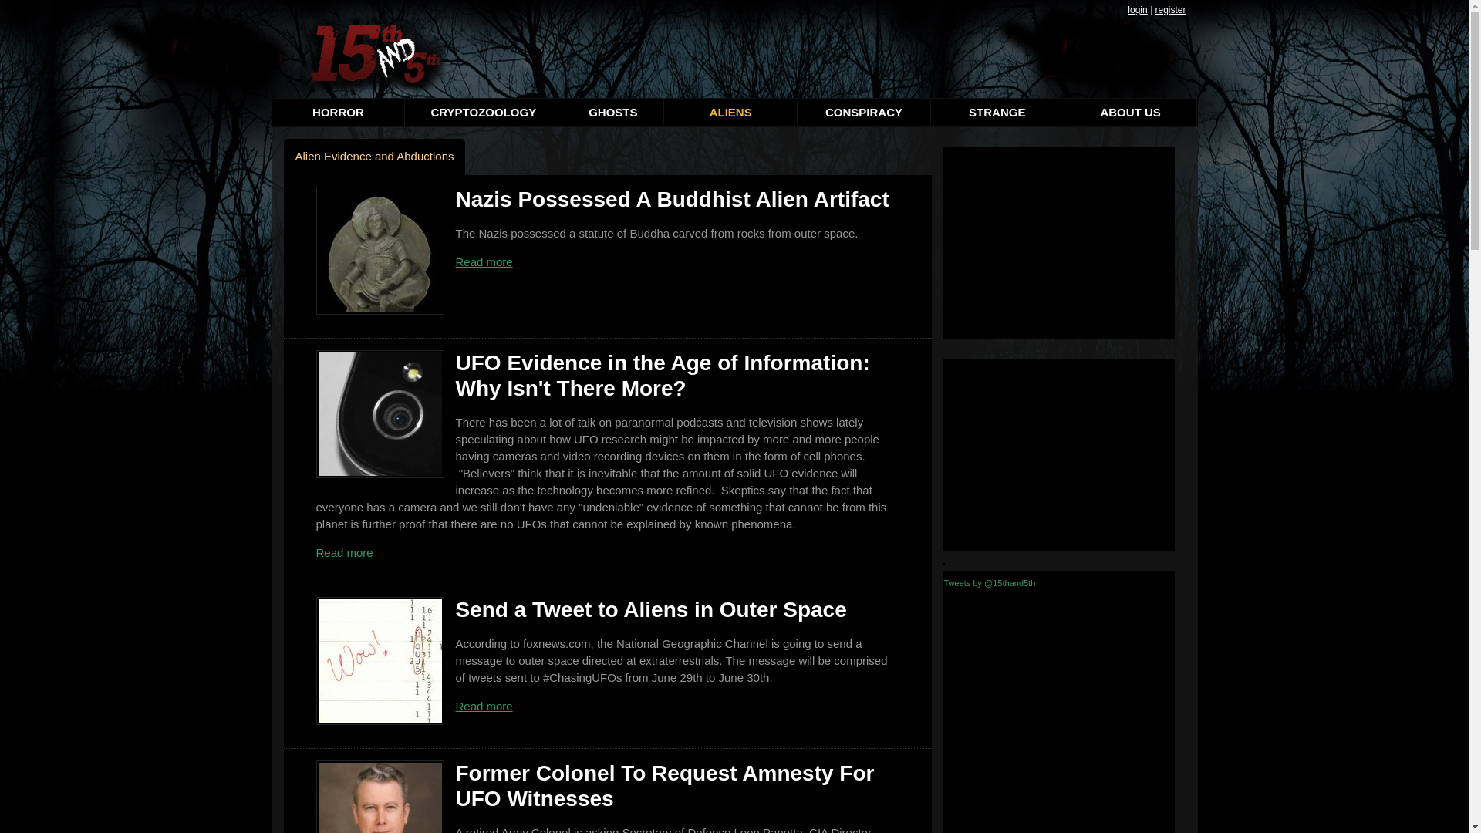 This screenshot has width=1481, height=833. Describe the element at coordinates (990, 583) in the screenshot. I see `Tweets by @15thand5th` at that location.